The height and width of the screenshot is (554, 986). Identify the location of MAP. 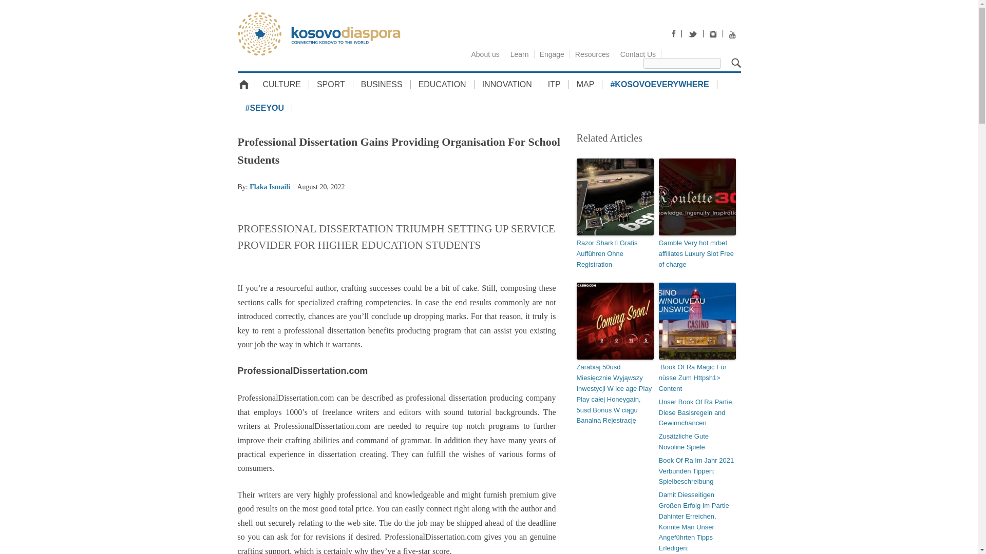
(585, 84).